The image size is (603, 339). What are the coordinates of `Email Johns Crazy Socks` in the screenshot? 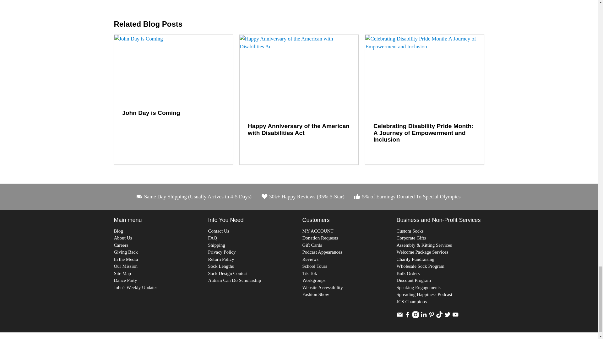 It's located at (399, 316).